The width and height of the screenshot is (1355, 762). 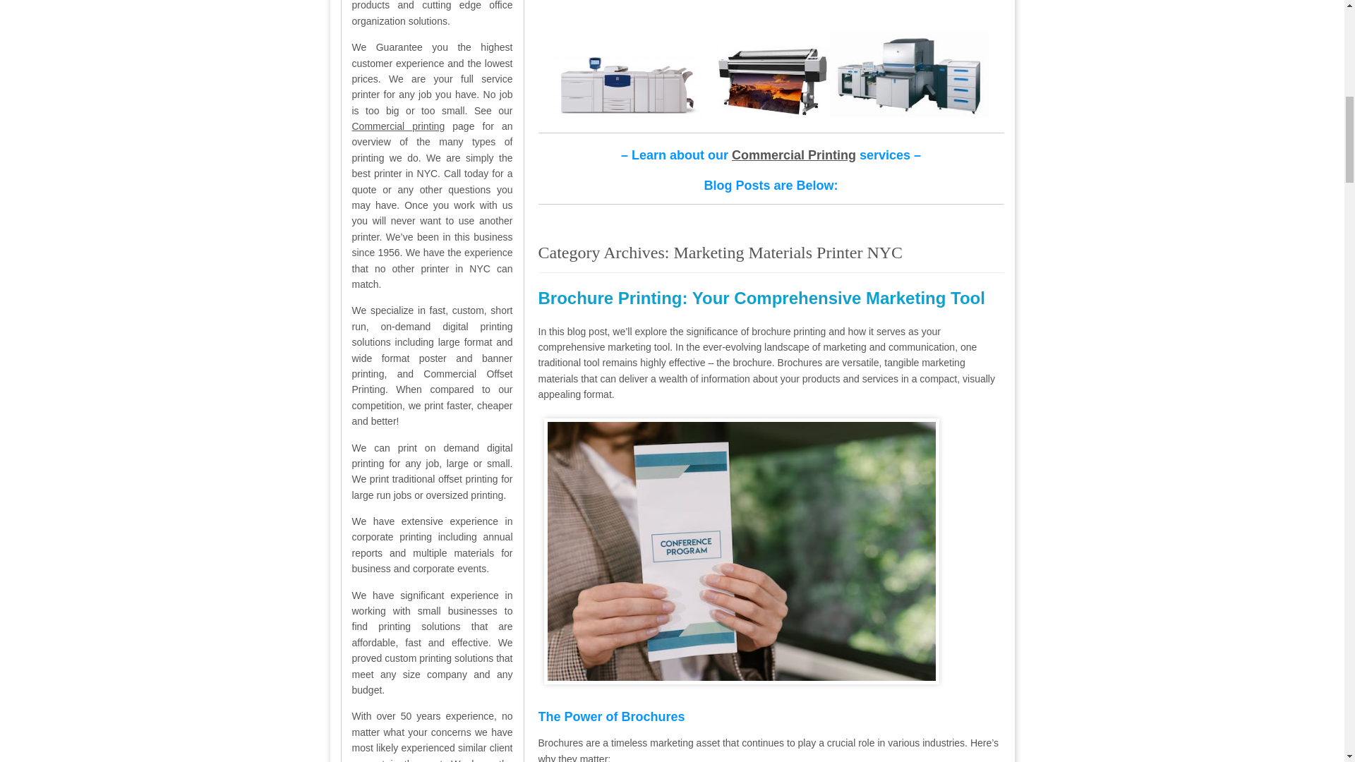 What do you see at coordinates (397, 126) in the screenshot?
I see `Commercial printing` at bounding box center [397, 126].